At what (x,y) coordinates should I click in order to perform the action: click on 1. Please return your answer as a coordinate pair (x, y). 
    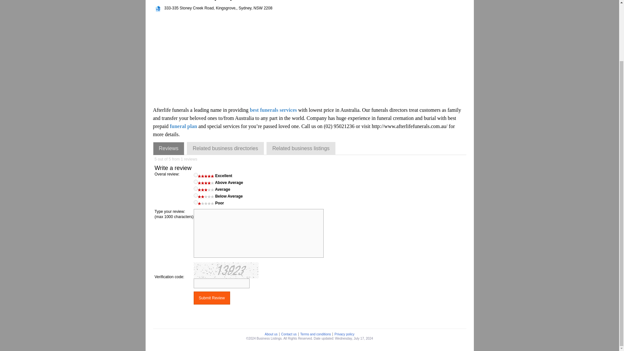
    Looking at the image, I should click on (196, 202).